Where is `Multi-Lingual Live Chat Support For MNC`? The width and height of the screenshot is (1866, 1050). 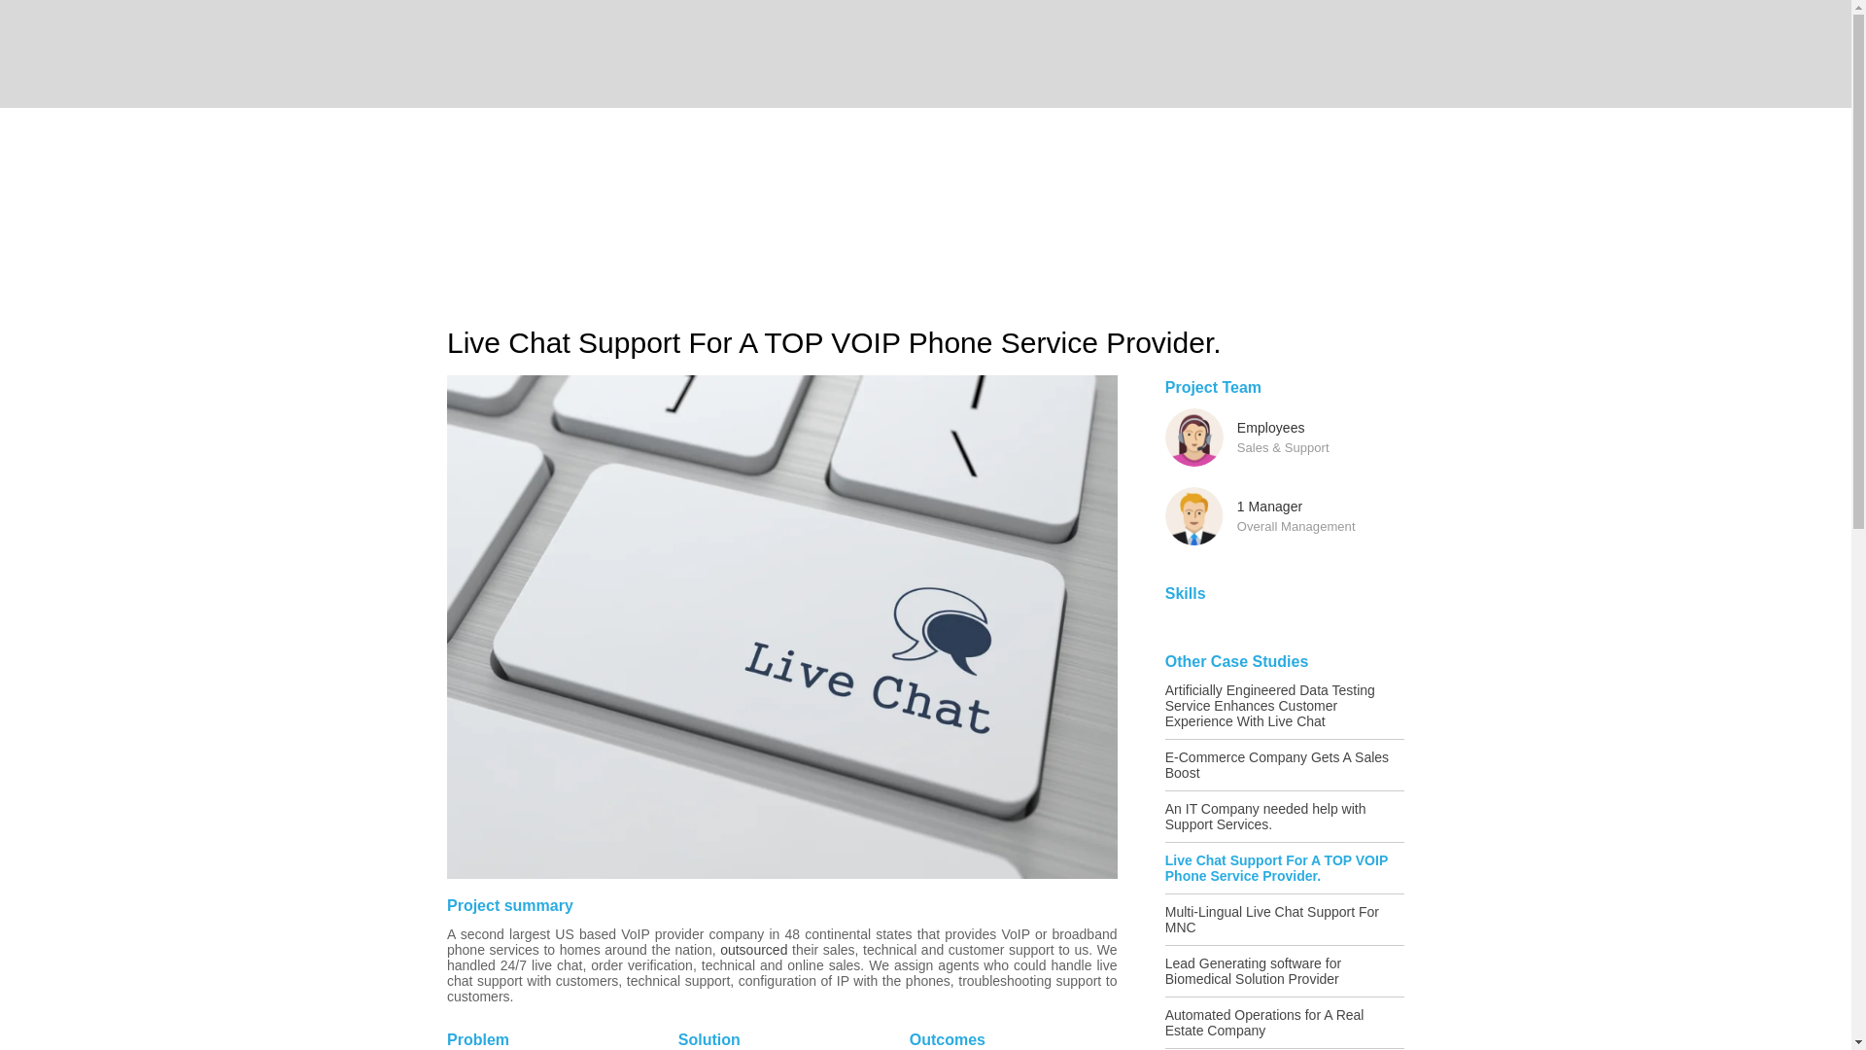 Multi-Lingual Live Chat Support For MNC is located at coordinates (1285, 925).